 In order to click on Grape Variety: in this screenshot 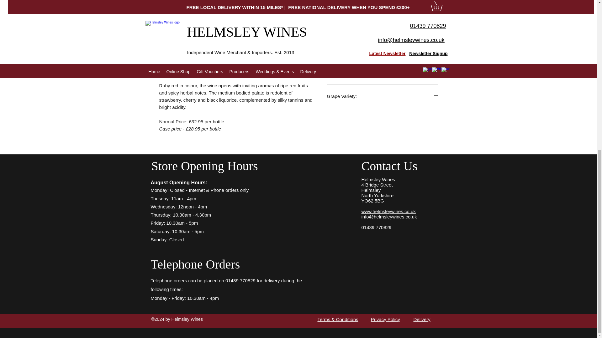, I will do `click(383, 96)`.